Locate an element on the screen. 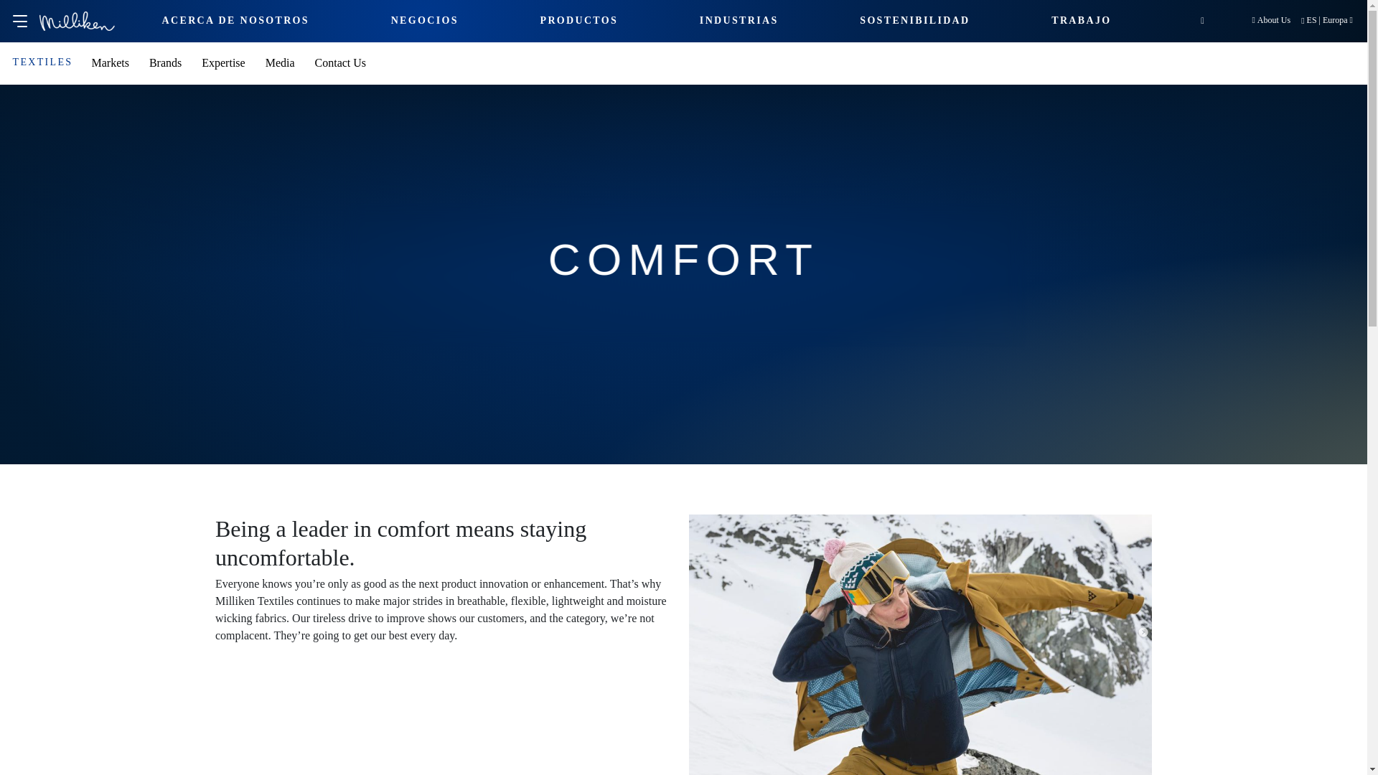  TRABAJO is located at coordinates (1081, 20).